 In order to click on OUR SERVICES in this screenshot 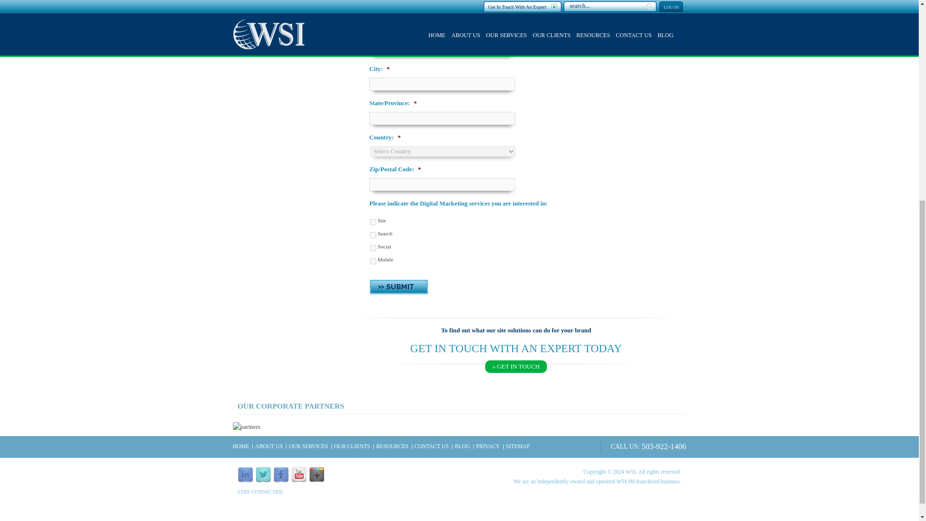, I will do `click(308, 447)`.